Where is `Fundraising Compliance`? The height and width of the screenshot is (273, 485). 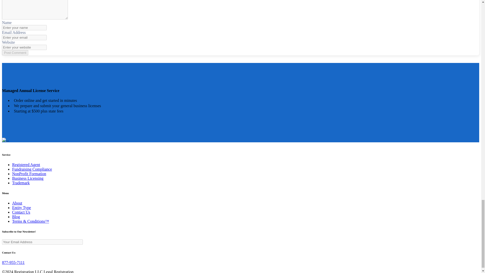
Fundraising Compliance is located at coordinates (32, 169).